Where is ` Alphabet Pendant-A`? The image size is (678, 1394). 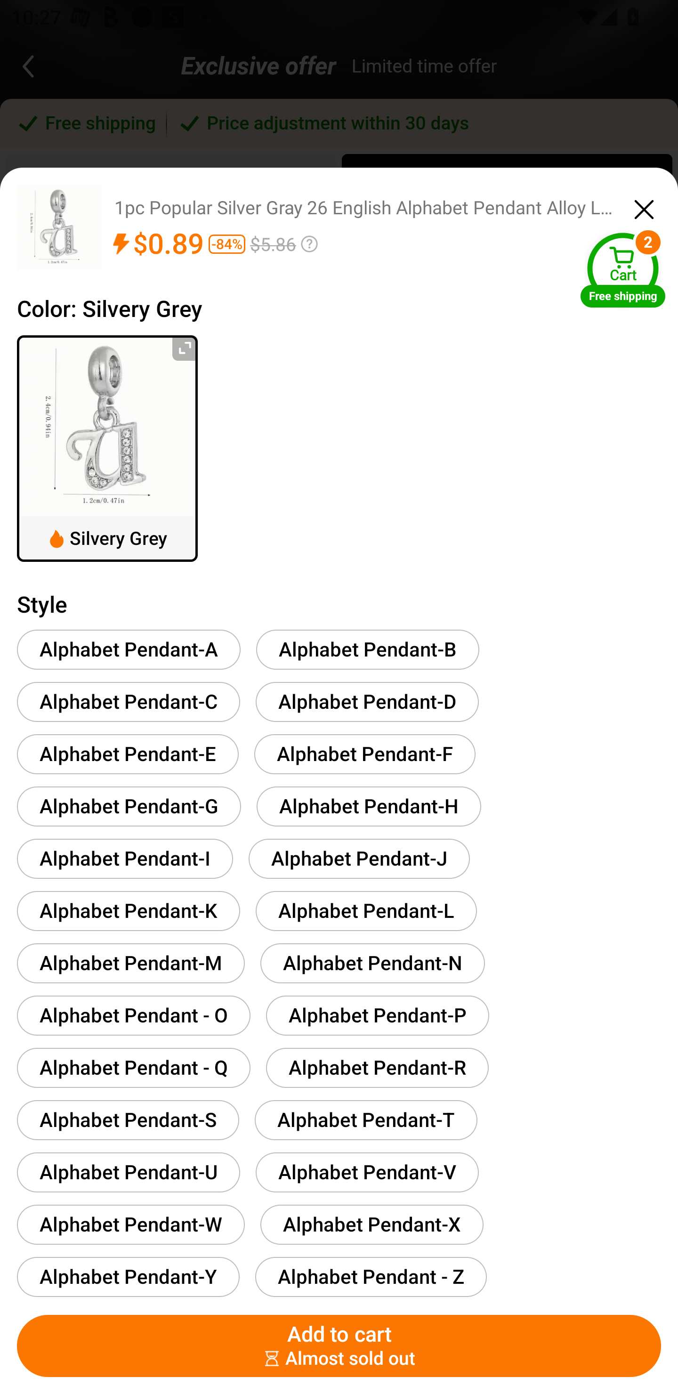
 Alphabet Pendant-A is located at coordinates (129, 649).